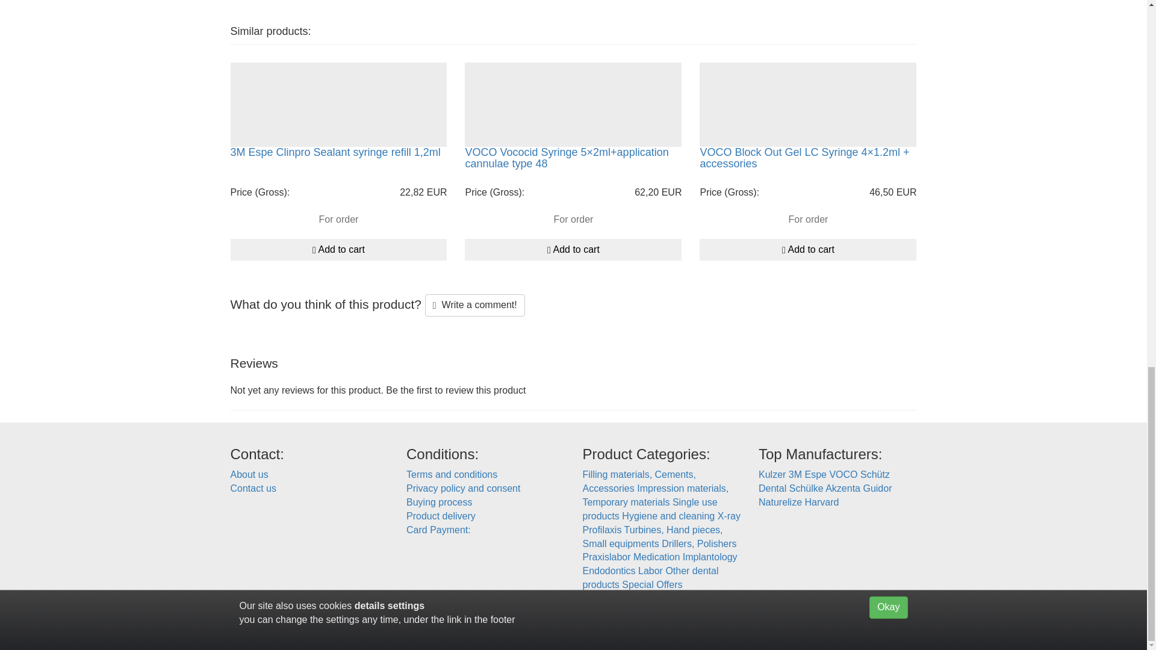  What do you see at coordinates (335, 152) in the screenshot?
I see `3M Espe Clinpro Sealant syringe refill 1,2ml` at bounding box center [335, 152].